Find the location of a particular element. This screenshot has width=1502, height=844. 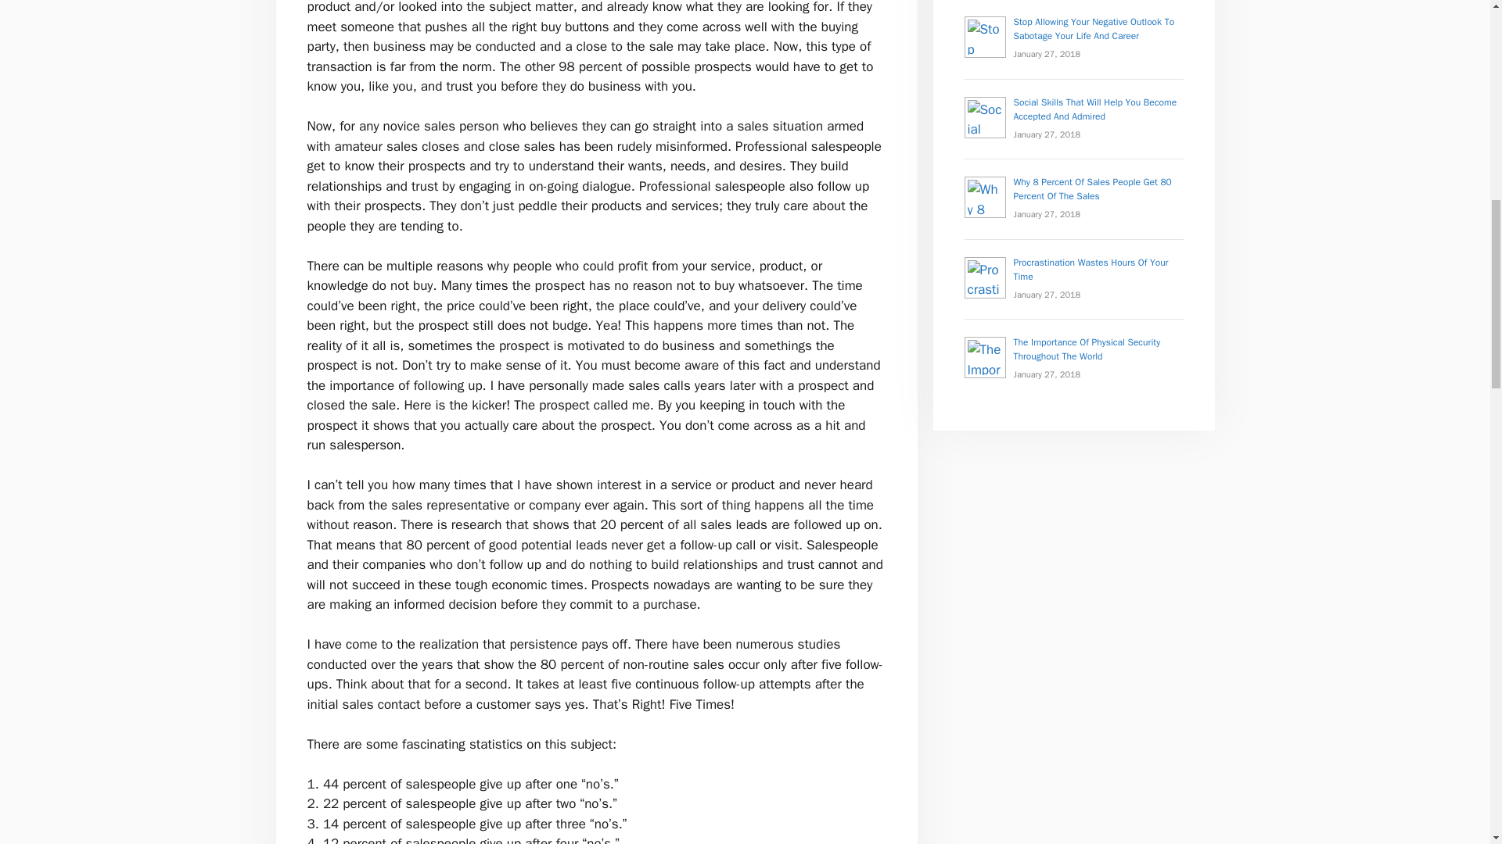

Procrastination Wastes Hours Of Your Time is located at coordinates (1091, 269).